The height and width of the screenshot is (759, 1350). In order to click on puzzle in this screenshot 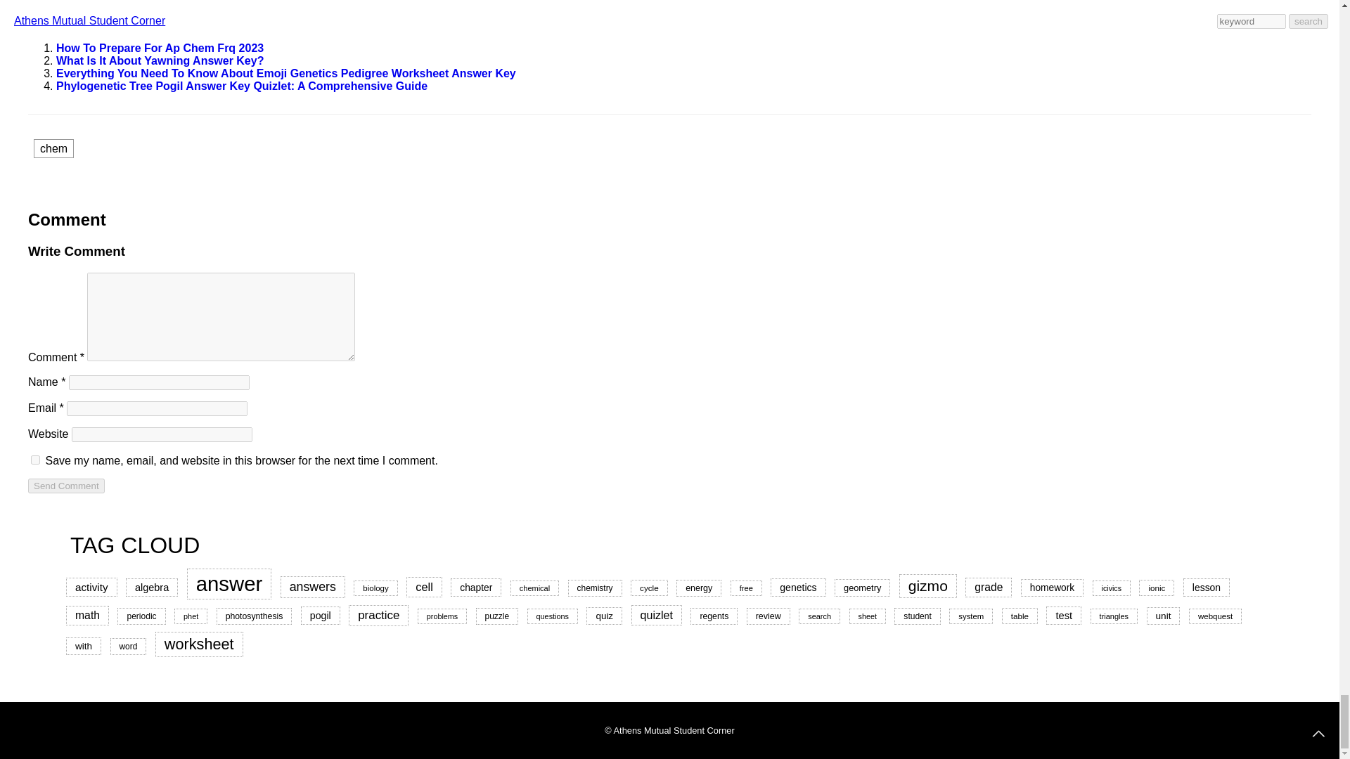, I will do `click(497, 616)`.